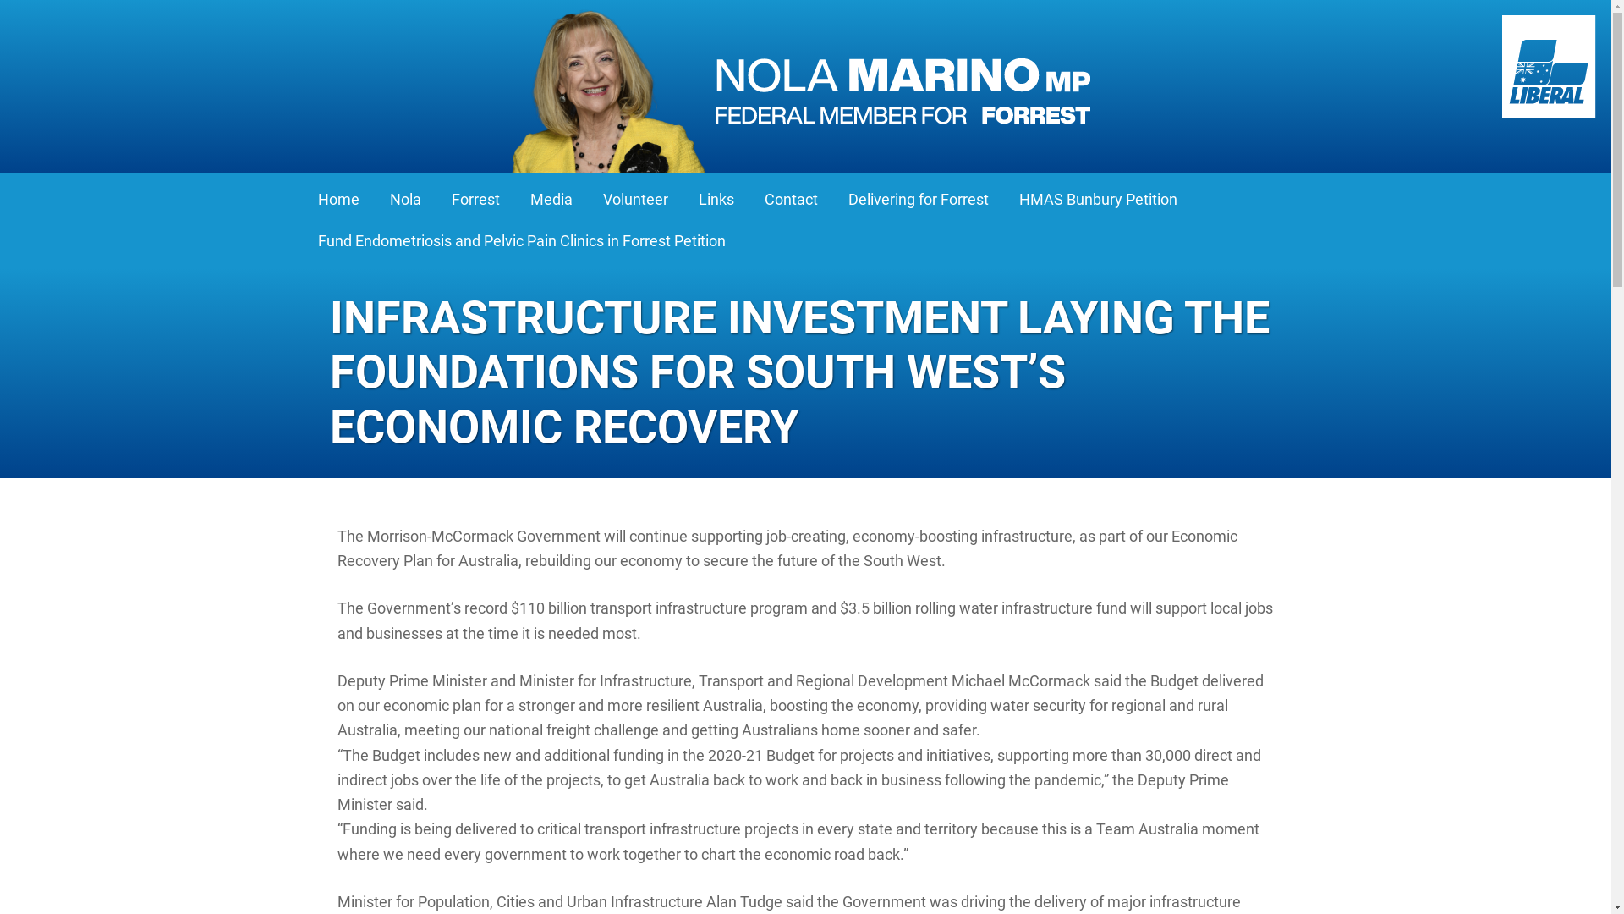 This screenshot has width=1624, height=914. I want to click on Contact, so click(790, 200).